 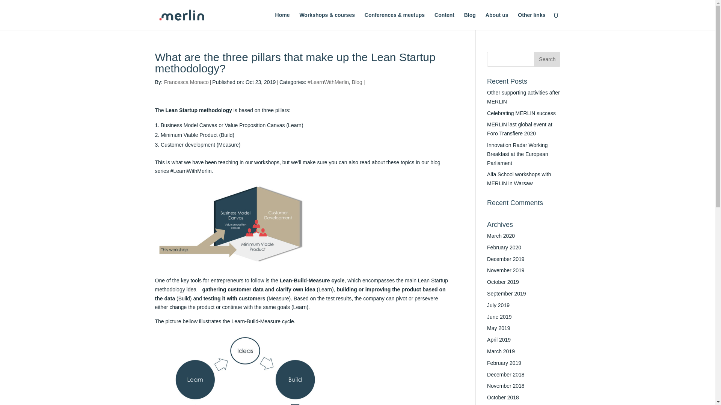 I want to click on Celebrating MERLIN success, so click(x=521, y=113).